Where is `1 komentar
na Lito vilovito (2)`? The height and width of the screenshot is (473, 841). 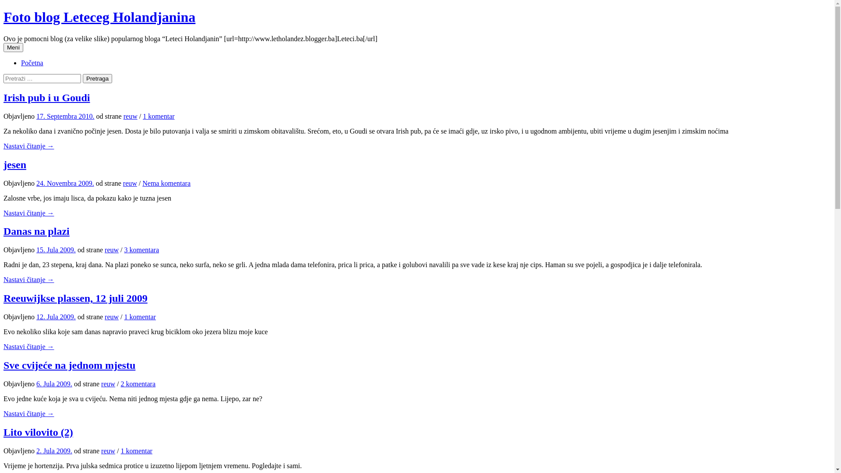 1 komentar
na Lito vilovito (2) is located at coordinates (137, 451).